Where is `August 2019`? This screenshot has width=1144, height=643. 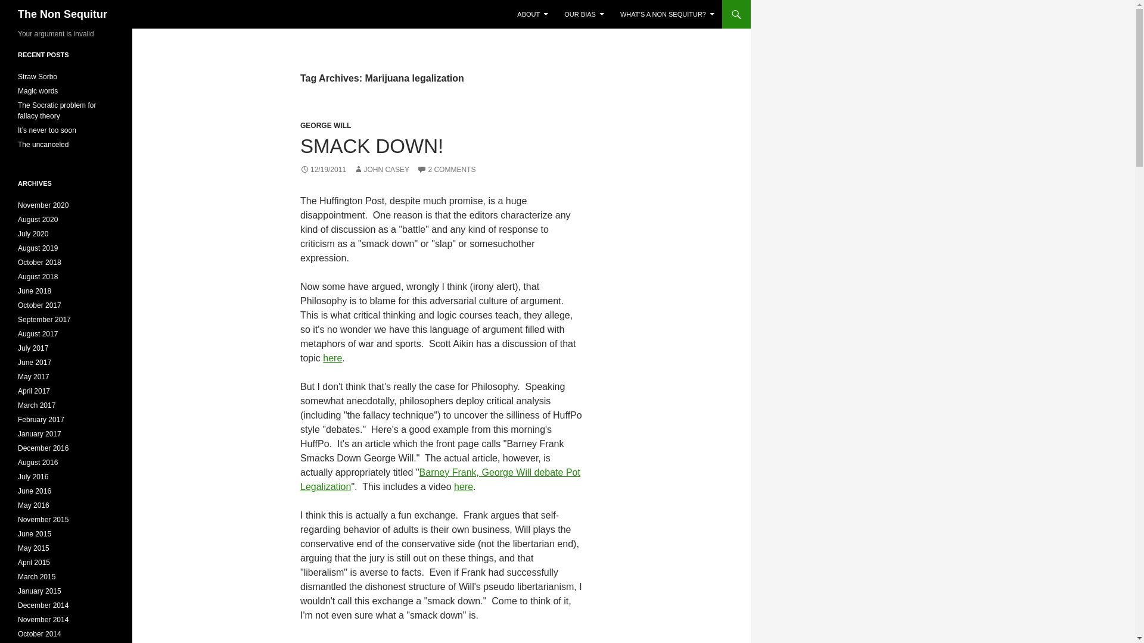
August 2019 is located at coordinates (38, 248).